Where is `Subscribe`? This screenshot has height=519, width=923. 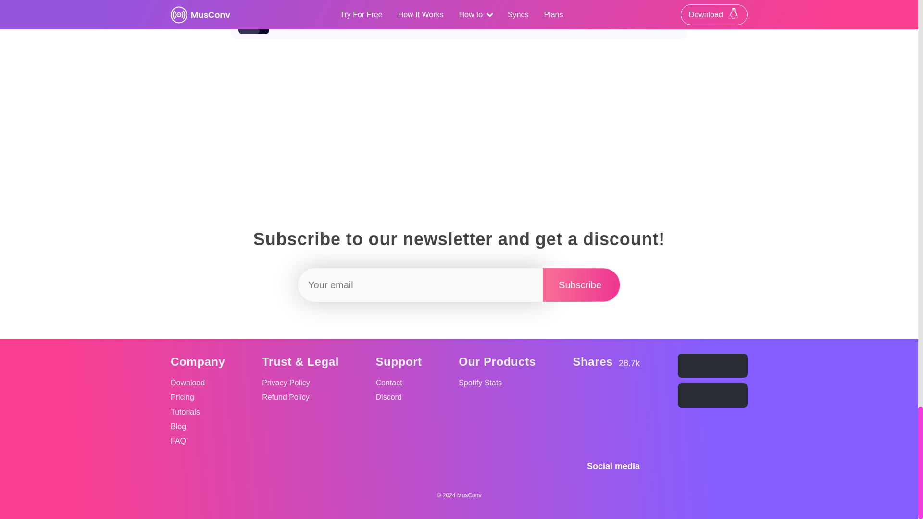 Subscribe is located at coordinates (459, 23).